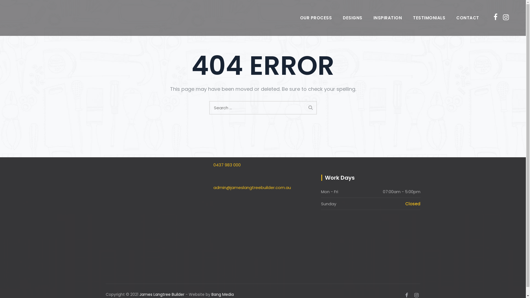 Image resolution: width=530 pixels, height=298 pixels. Describe the element at coordinates (222, 294) in the screenshot. I see `Bang Media` at that location.